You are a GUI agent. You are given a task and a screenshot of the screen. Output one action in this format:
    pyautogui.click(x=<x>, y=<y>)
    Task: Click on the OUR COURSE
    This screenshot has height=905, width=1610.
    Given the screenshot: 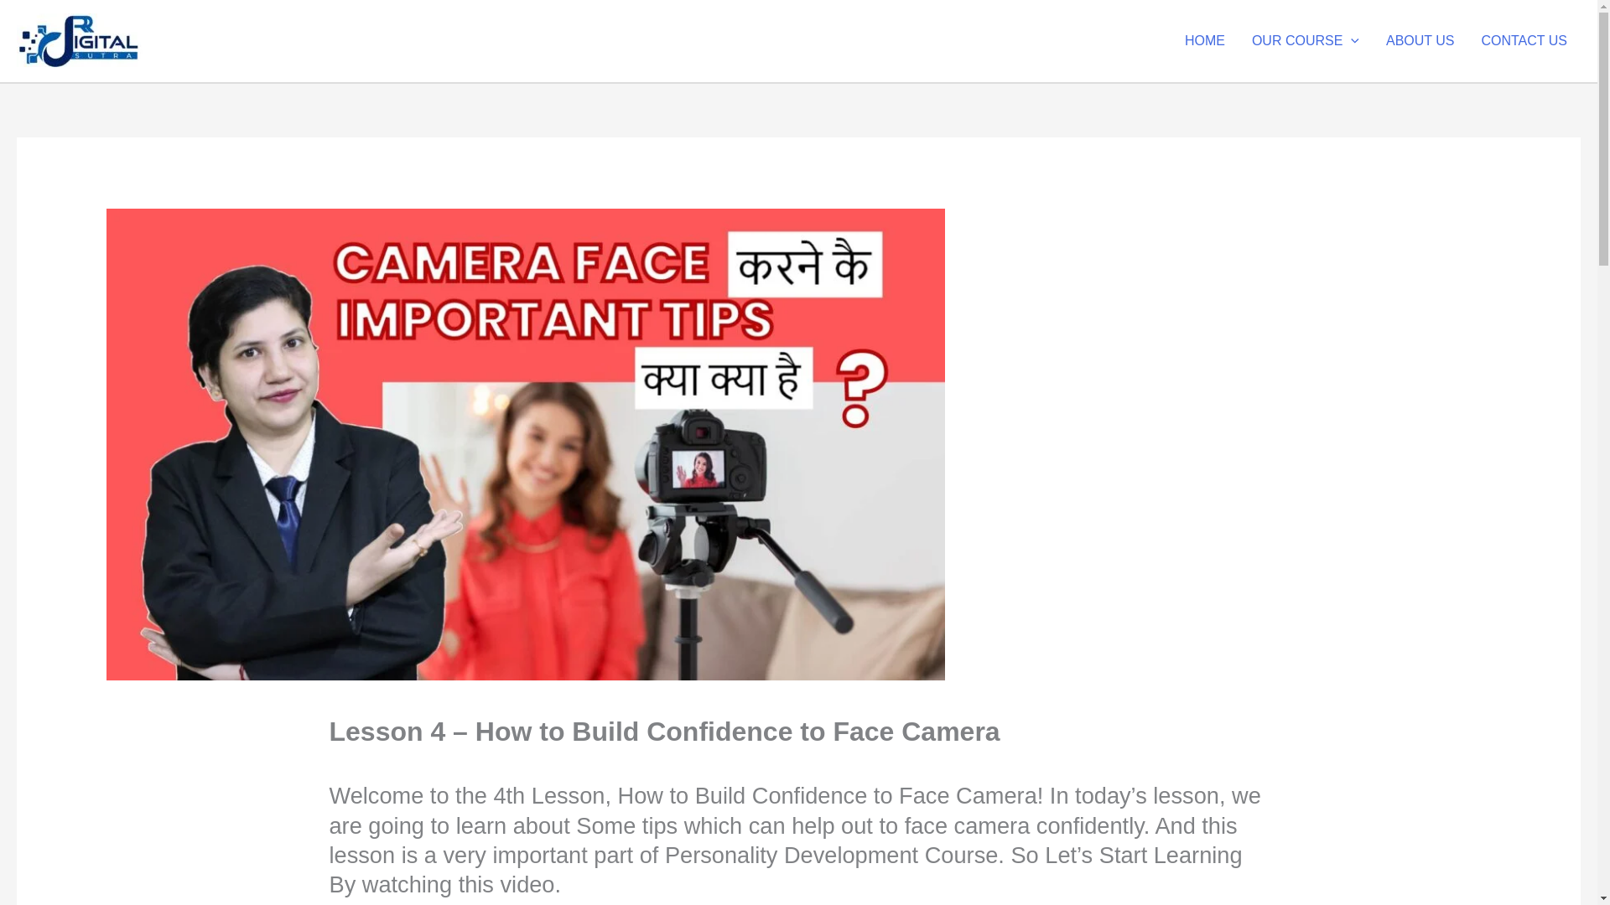 What is the action you would take?
    pyautogui.click(x=1305, y=41)
    